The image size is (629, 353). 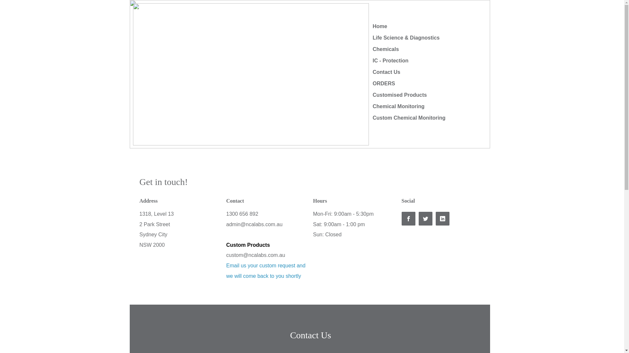 I want to click on Home, so click(x=380, y=26).